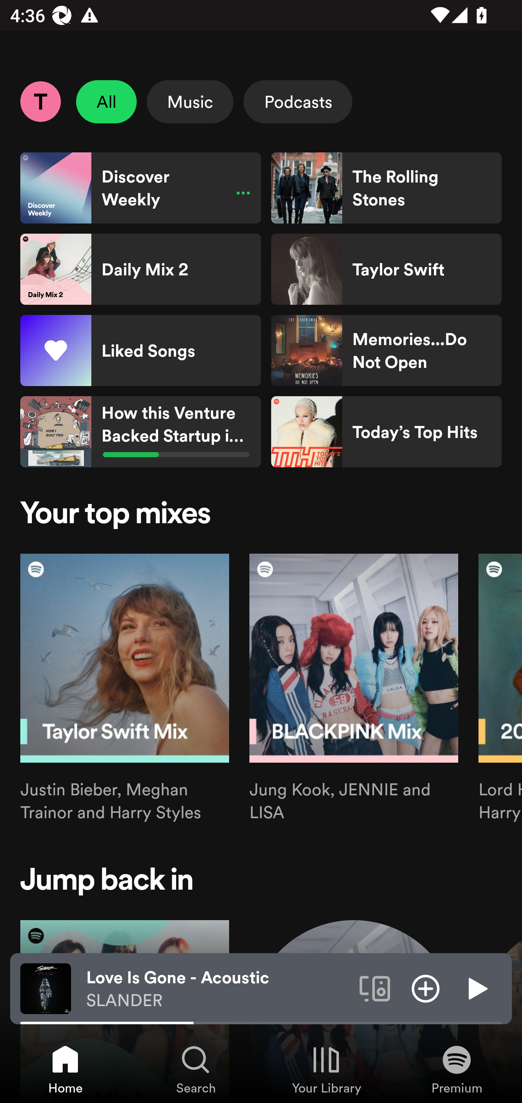  What do you see at coordinates (298, 102) in the screenshot?
I see `Podcasts Select Podcasts` at bounding box center [298, 102].